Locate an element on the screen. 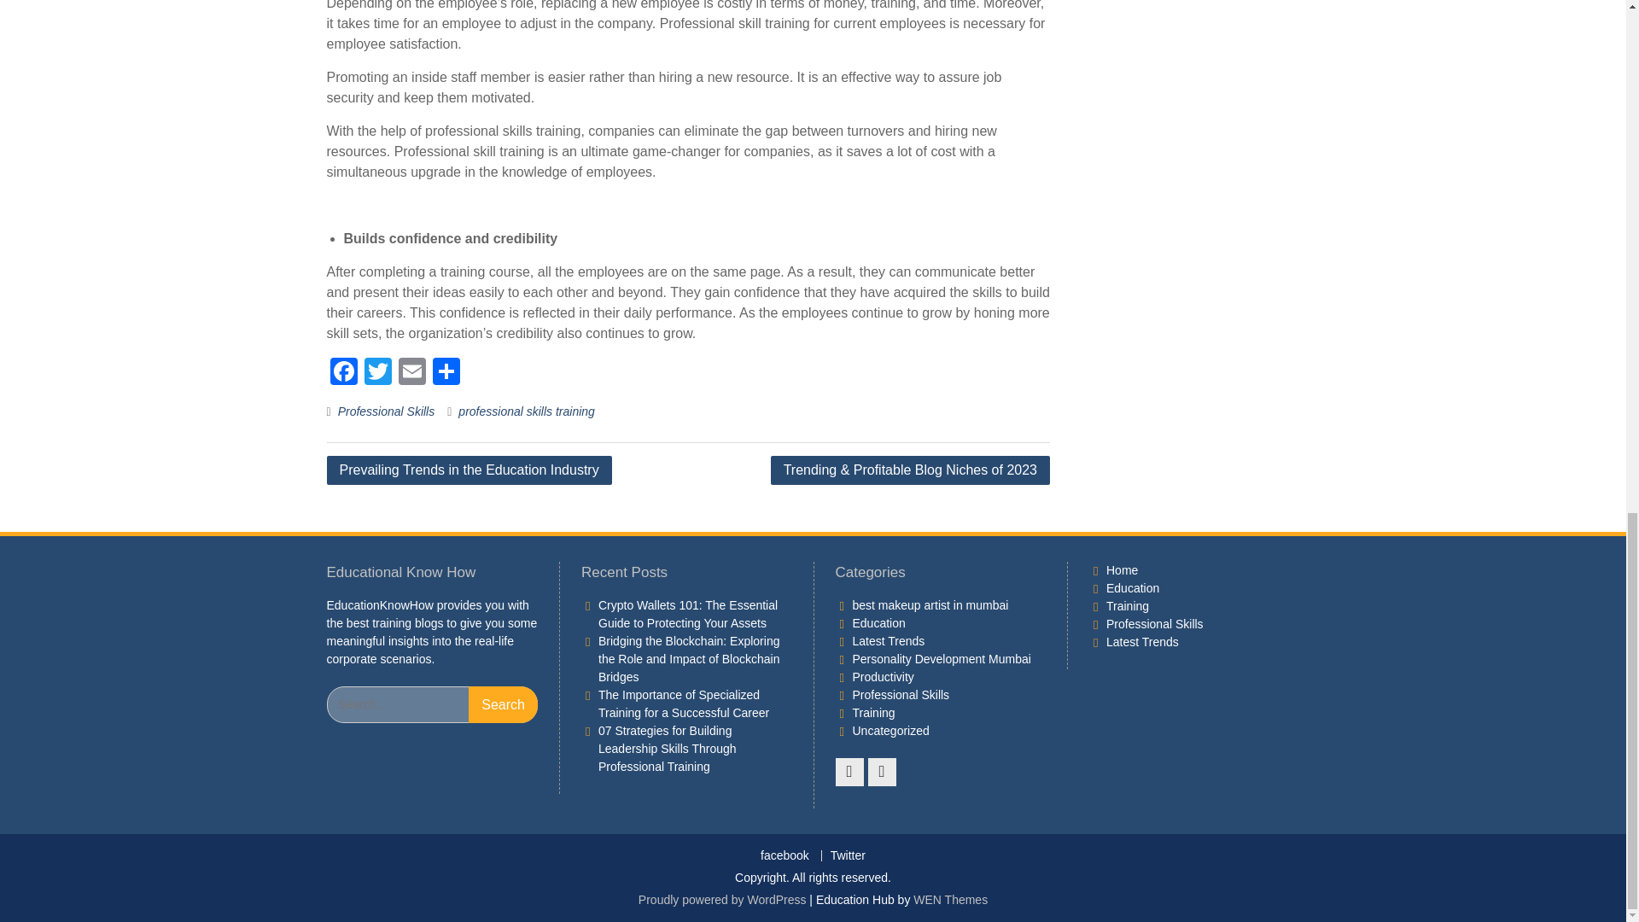 This screenshot has width=1639, height=922. best makeup artist in mumbai is located at coordinates (930, 604).